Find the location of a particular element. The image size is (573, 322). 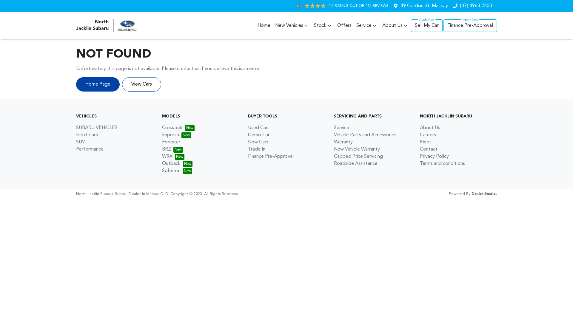

Impreza is located at coordinates (177, 135).